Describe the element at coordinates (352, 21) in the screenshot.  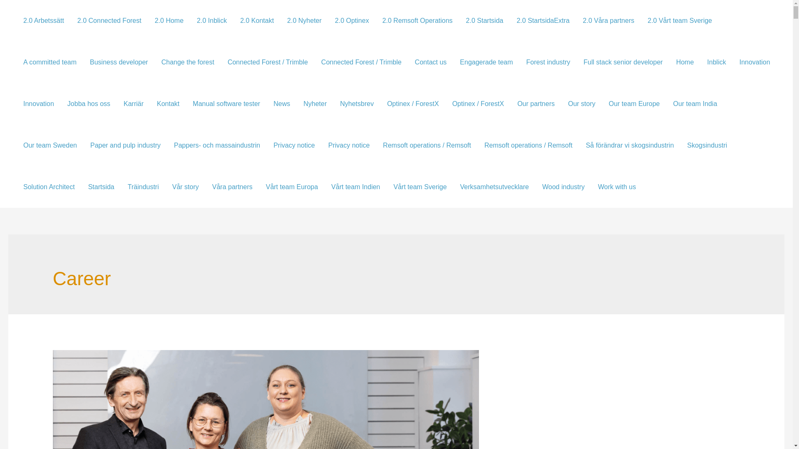
I see `2.0 Optinex` at that location.